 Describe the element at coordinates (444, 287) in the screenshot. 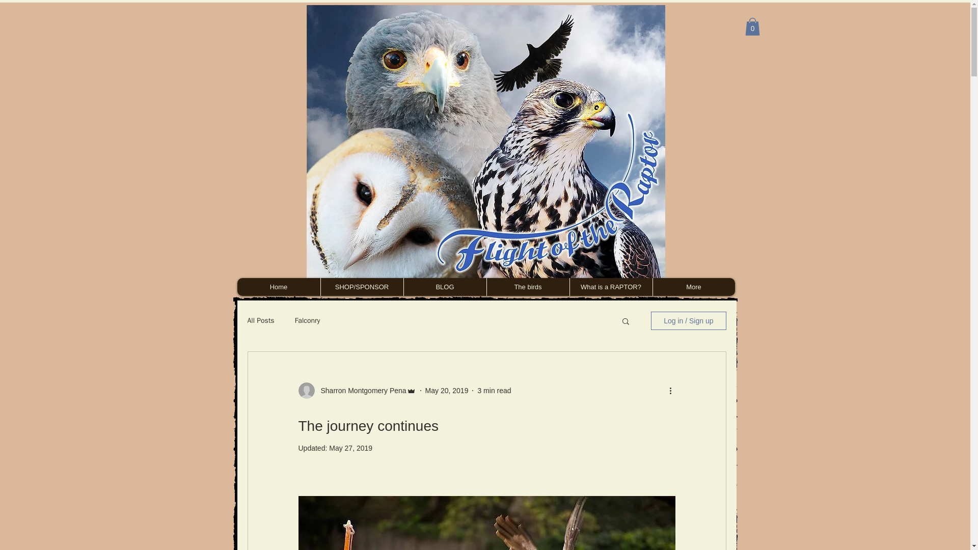

I see `BLOG` at that location.